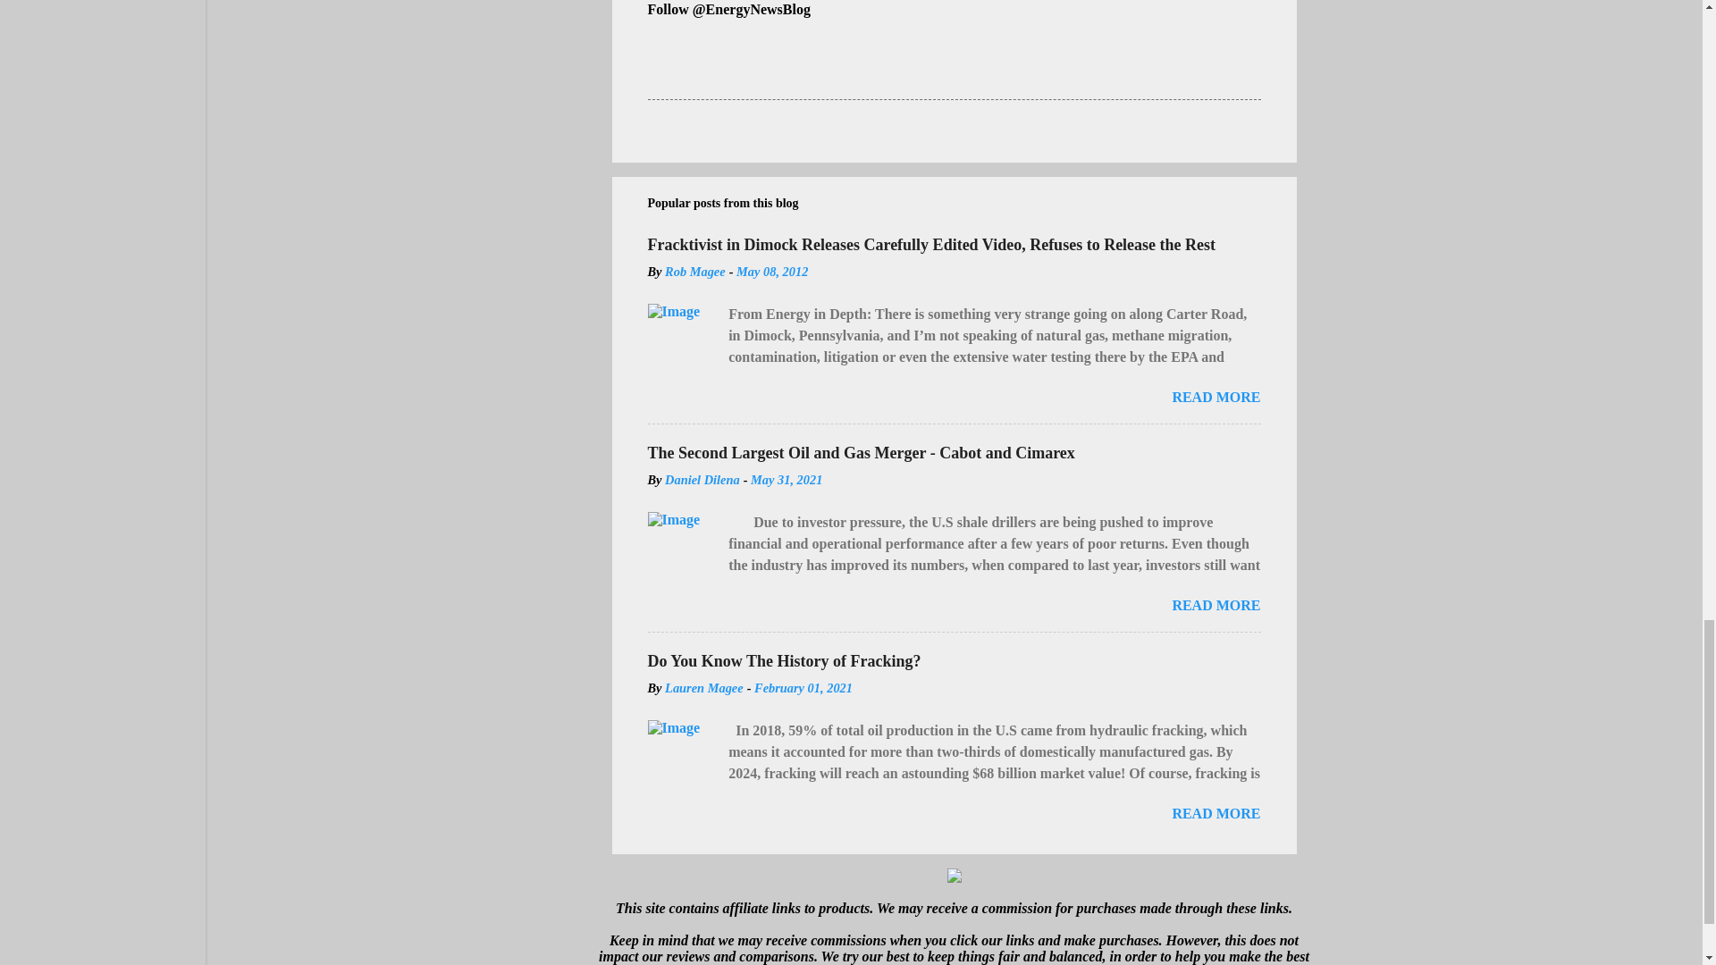 The width and height of the screenshot is (1716, 965). I want to click on READ MORE, so click(1215, 813).